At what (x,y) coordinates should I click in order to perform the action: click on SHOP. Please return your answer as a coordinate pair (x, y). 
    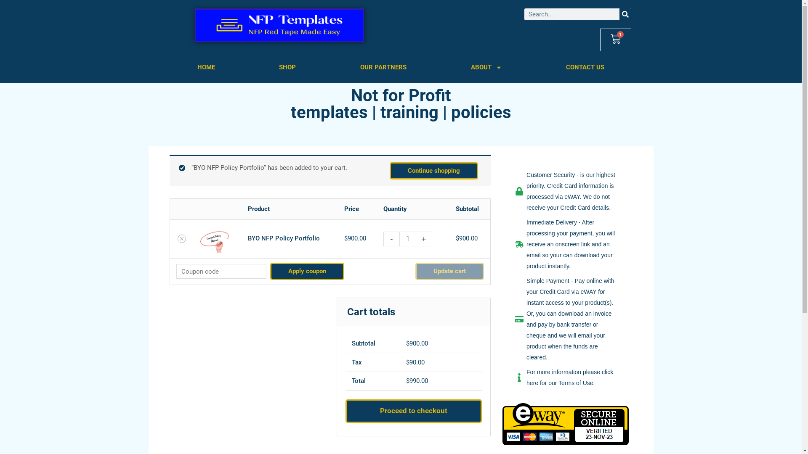
    Looking at the image, I should click on (288, 67).